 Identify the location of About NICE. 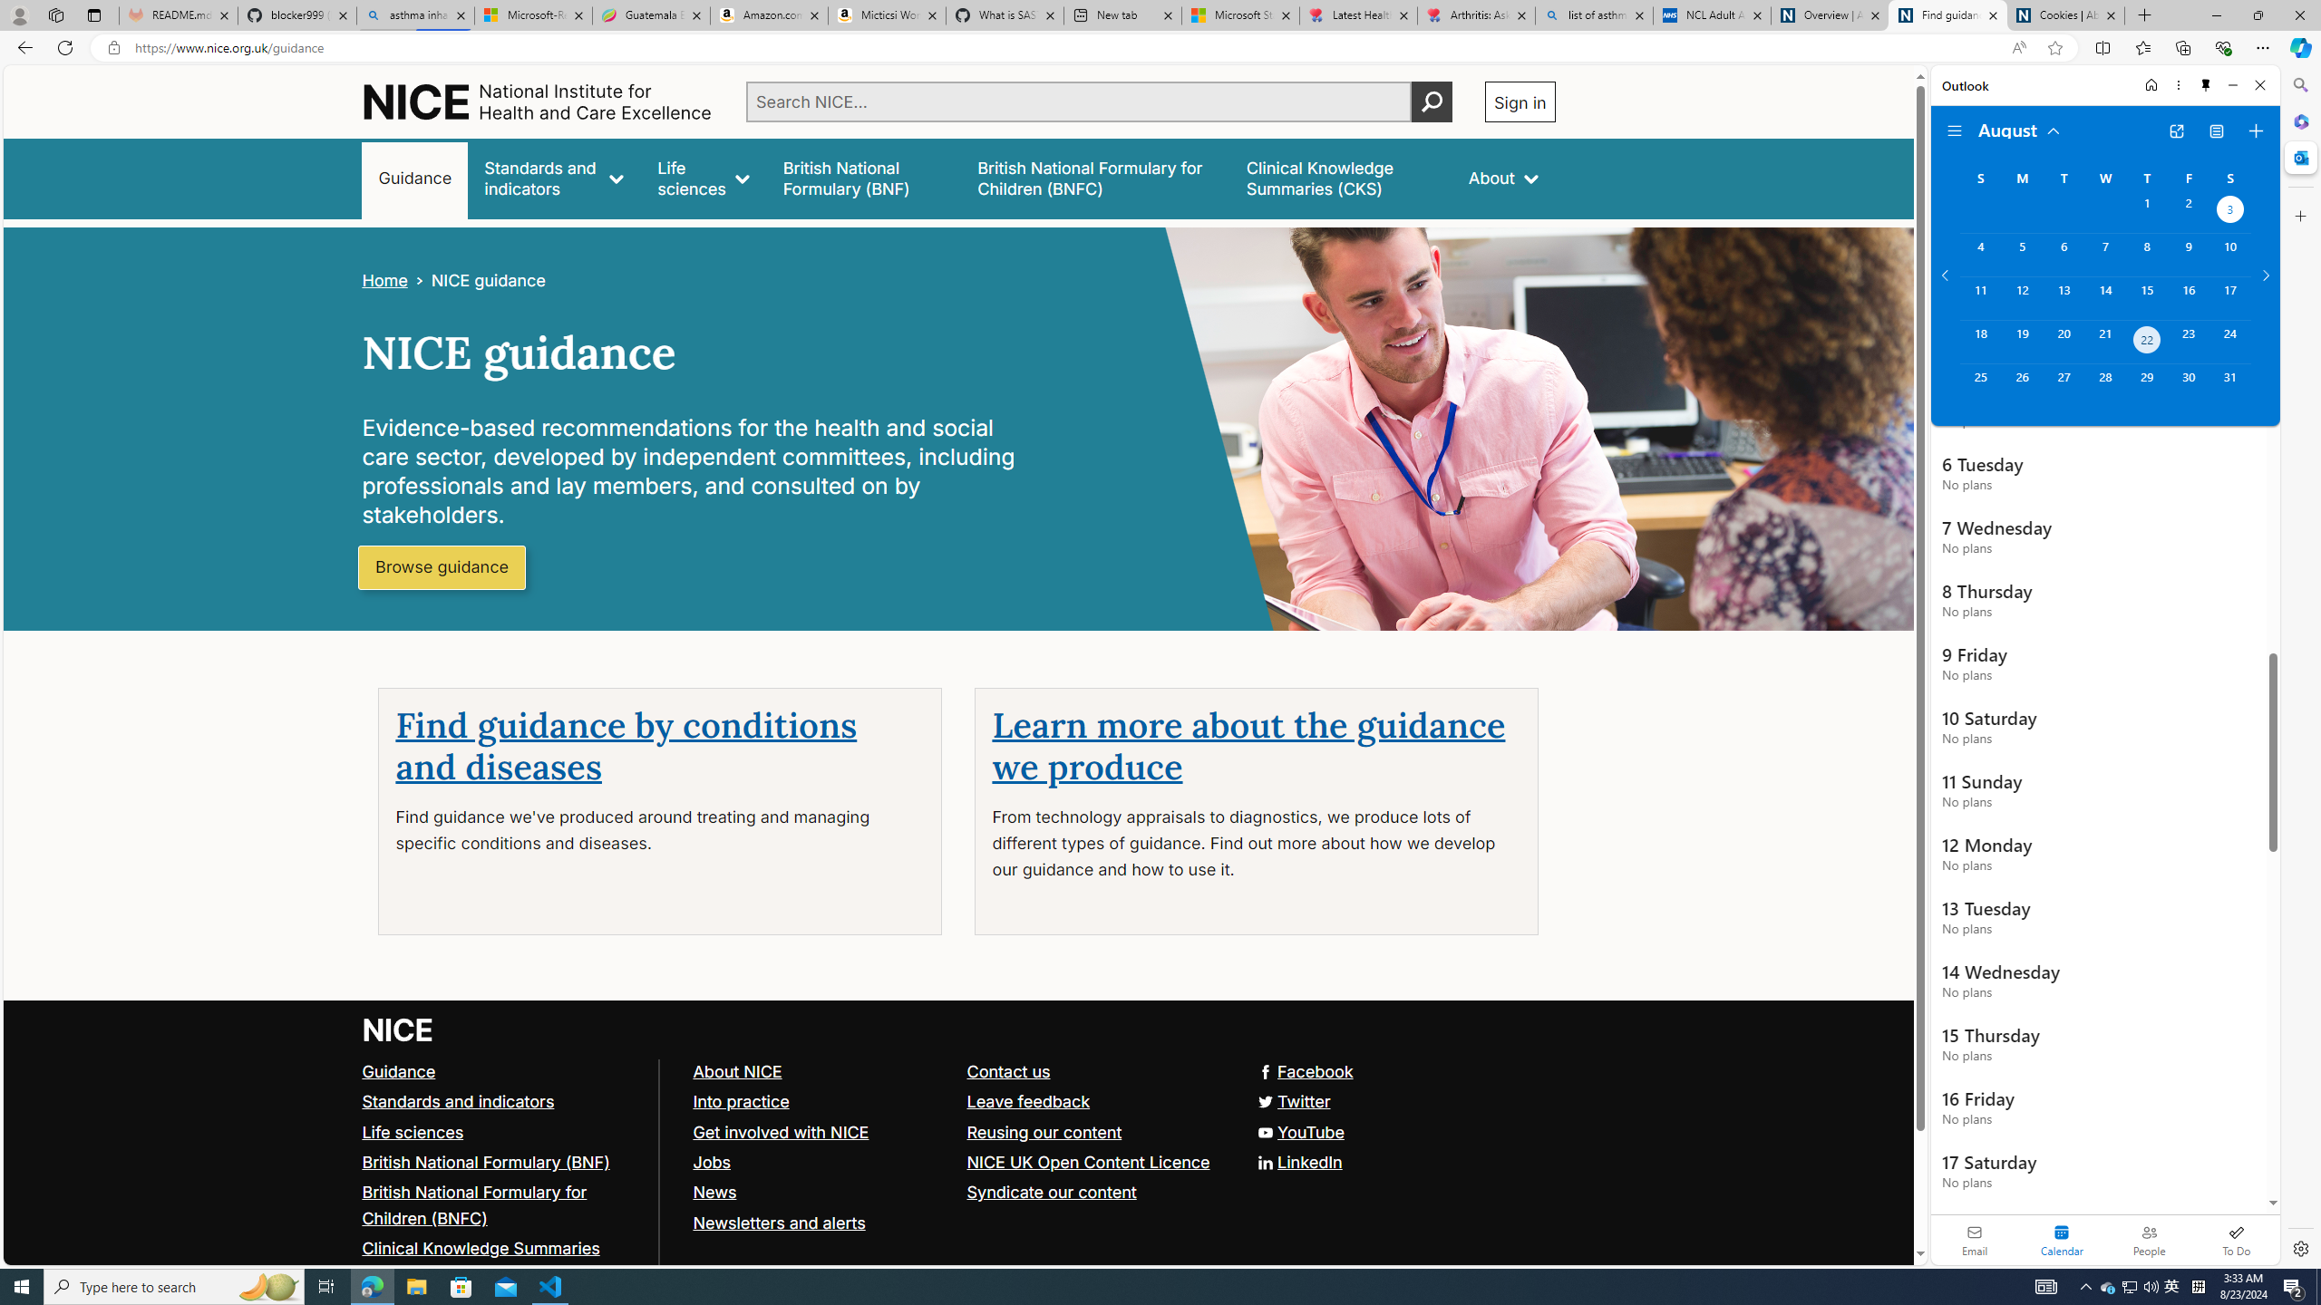
(736, 1070).